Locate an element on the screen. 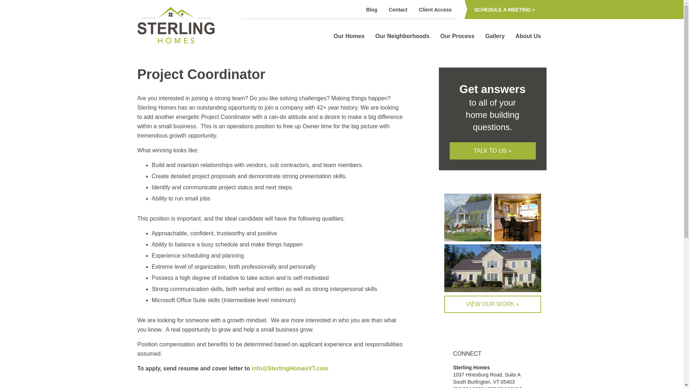  Our Process is located at coordinates (452, 36).